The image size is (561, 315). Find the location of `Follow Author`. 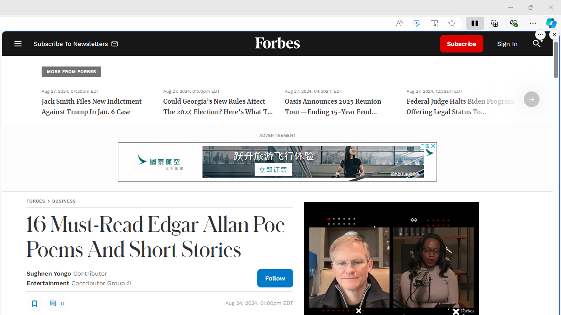

Follow Author is located at coordinates (275, 278).